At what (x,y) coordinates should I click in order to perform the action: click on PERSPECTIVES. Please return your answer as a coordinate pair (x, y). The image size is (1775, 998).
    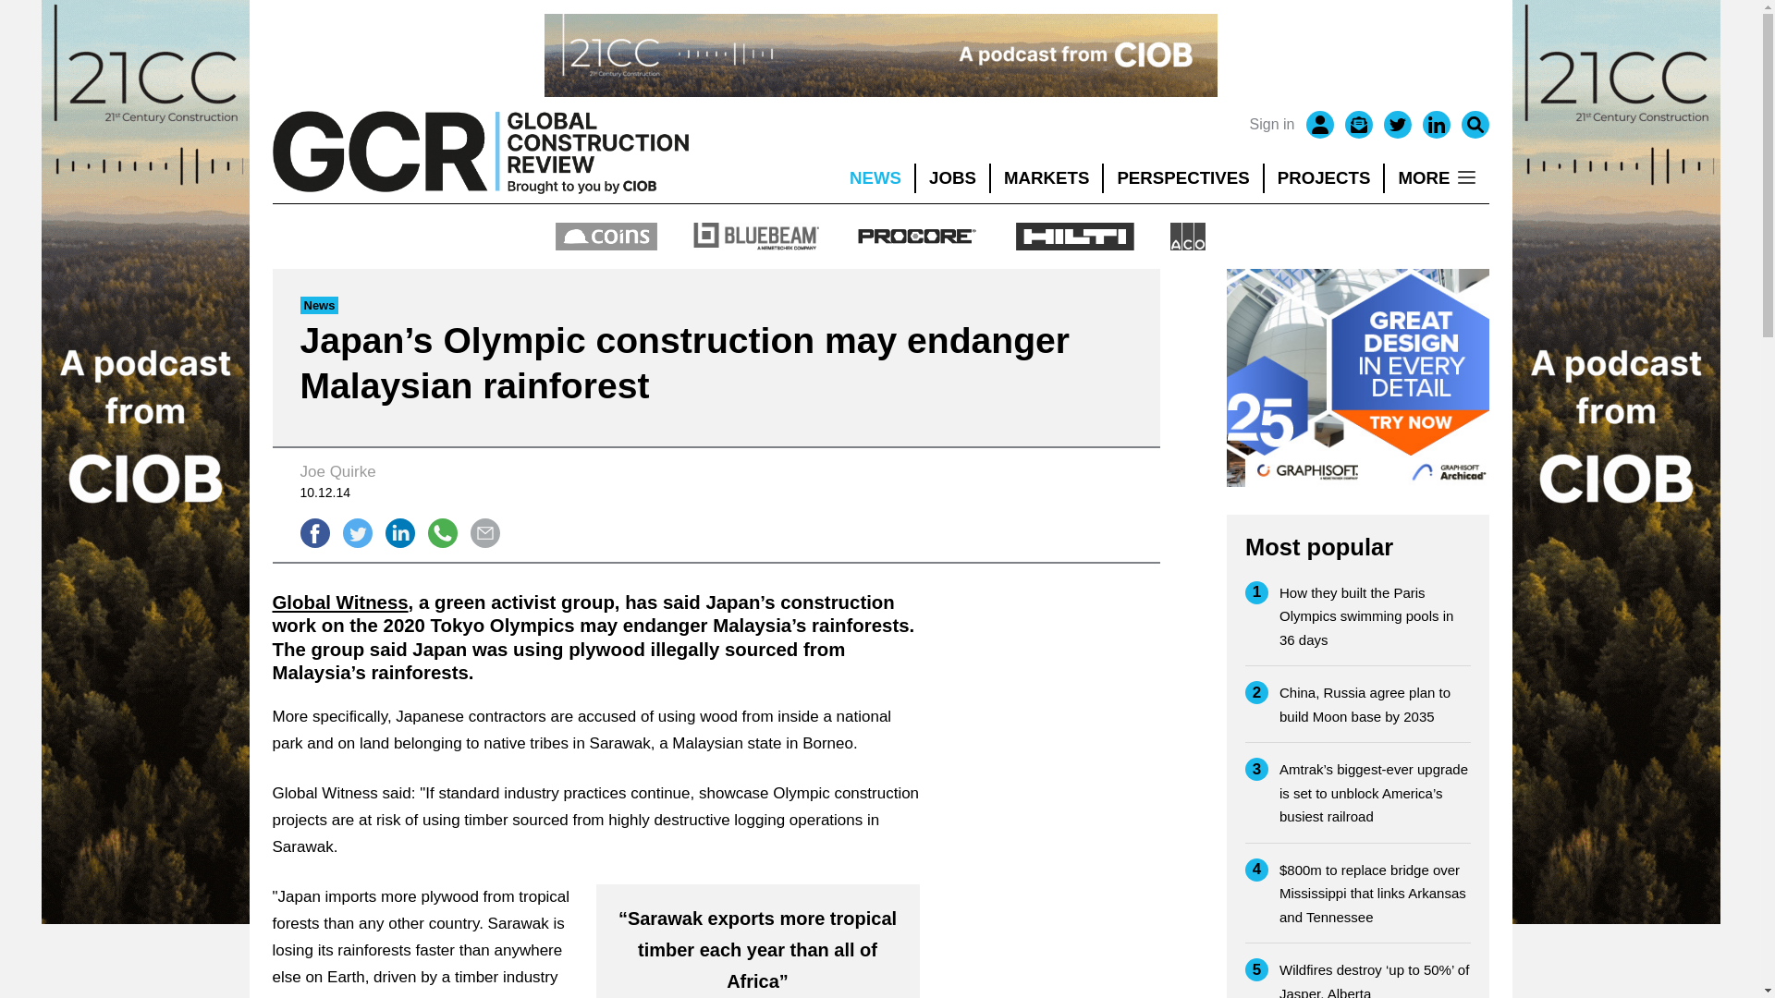
    Looking at the image, I should click on (1183, 178).